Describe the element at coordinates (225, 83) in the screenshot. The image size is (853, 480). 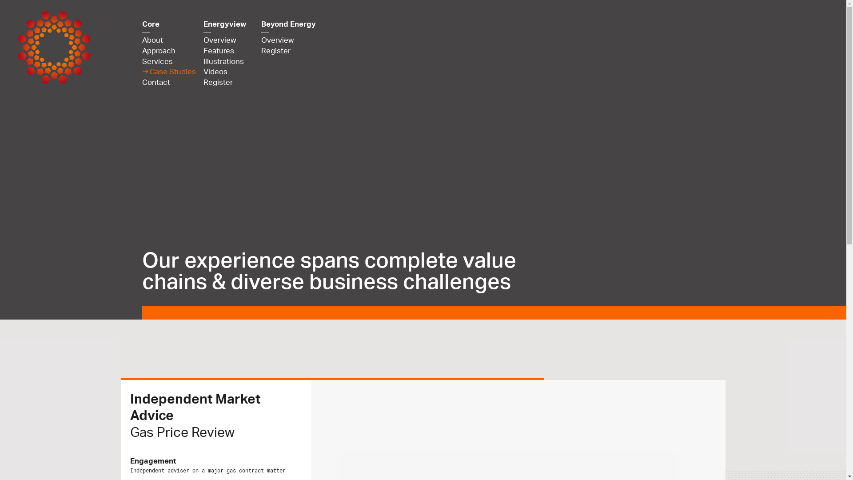
I see `Register` at that location.